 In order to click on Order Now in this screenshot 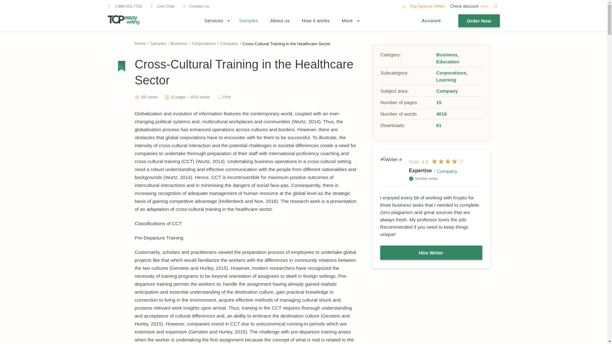, I will do `click(479, 21)`.